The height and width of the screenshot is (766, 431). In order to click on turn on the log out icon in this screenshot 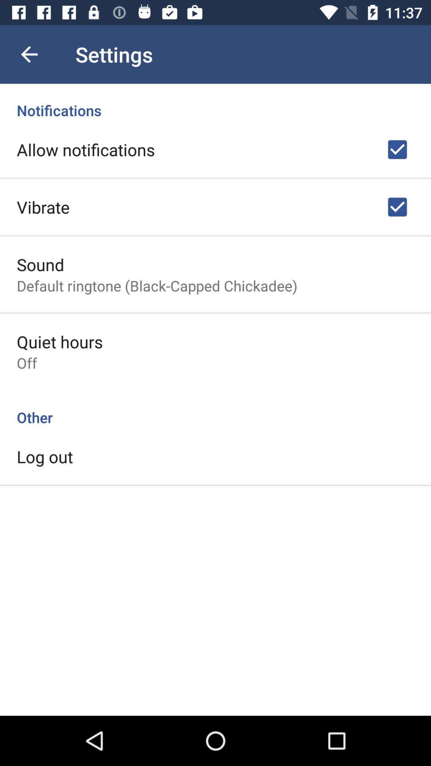, I will do `click(45, 456)`.